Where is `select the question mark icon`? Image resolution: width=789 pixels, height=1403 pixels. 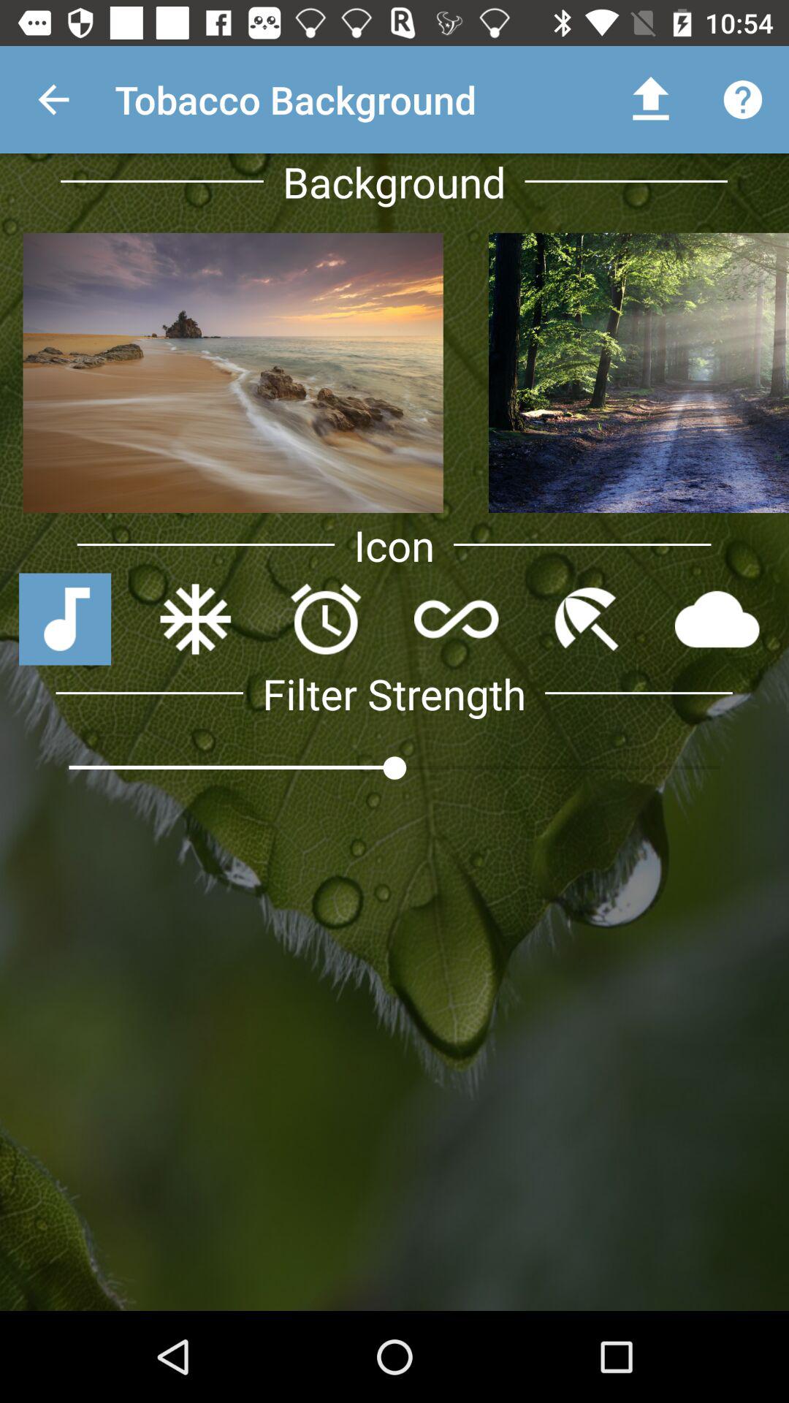 select the question mark icon is located at coordinates (742, 99).